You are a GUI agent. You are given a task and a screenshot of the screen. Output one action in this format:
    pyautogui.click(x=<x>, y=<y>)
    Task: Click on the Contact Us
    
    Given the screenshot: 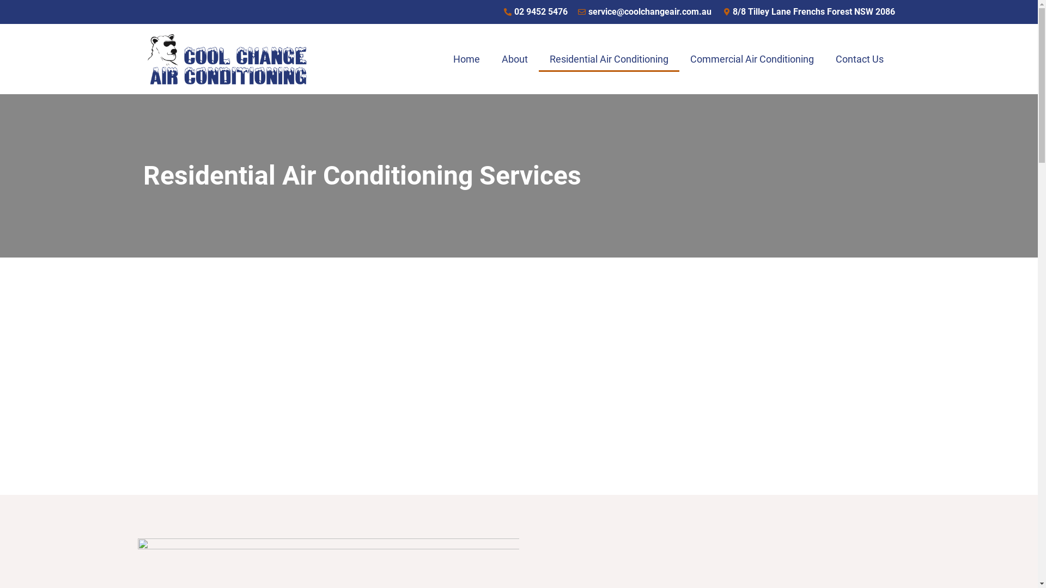 What is the action you would take?
    pyautogui.click(x=860, y=59)
    